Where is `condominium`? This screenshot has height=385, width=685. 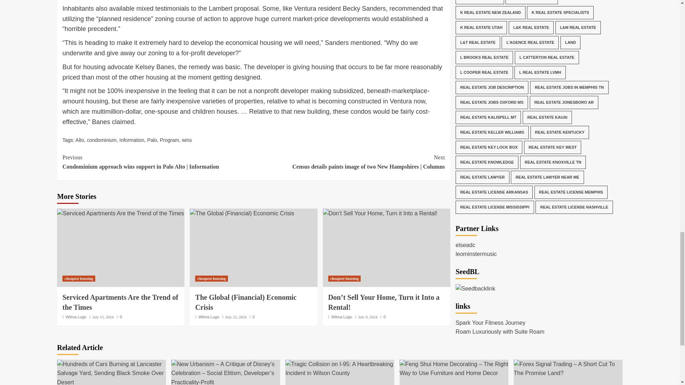
condominium is located at coordinates (101, 140).